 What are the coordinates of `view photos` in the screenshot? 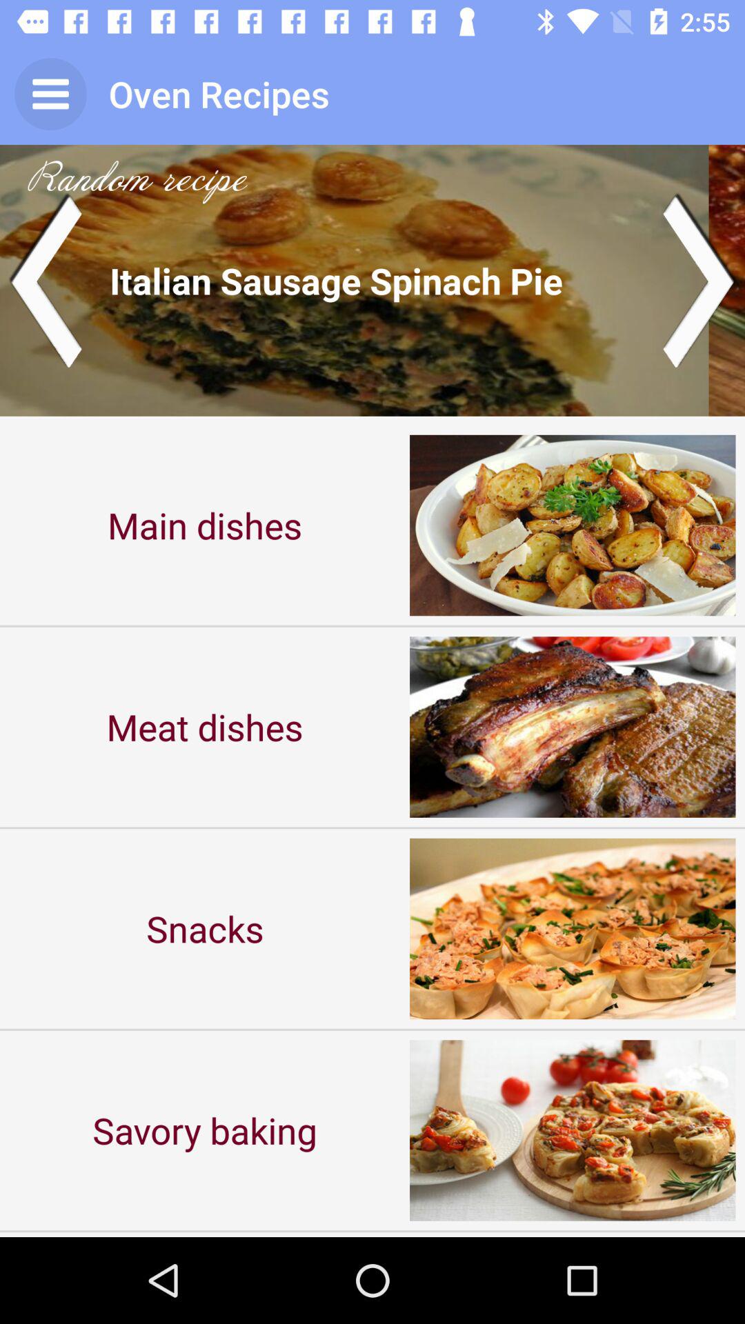 It's located at (372, 280).